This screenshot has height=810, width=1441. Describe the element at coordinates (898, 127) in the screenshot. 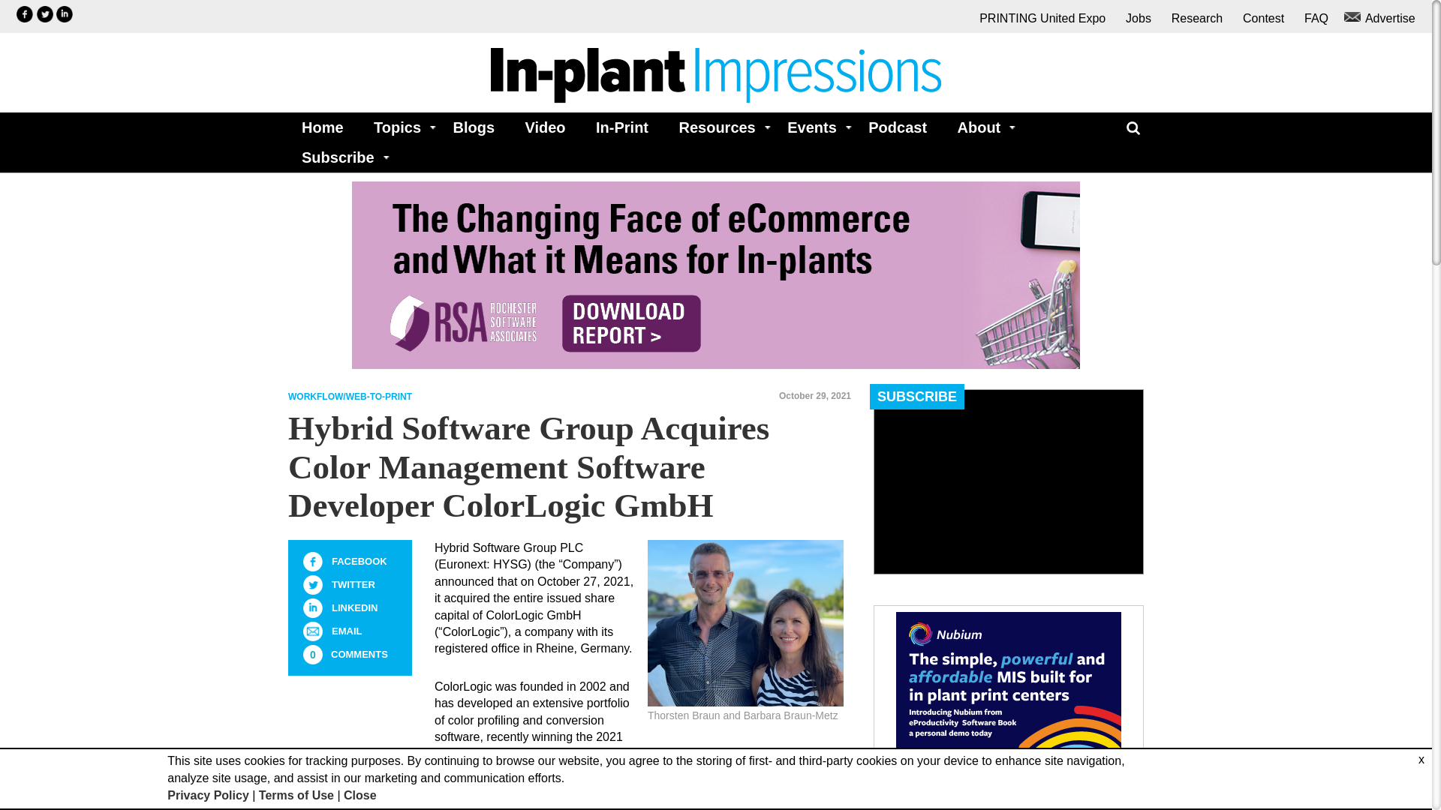

I see `Opens in a new window` at that location.